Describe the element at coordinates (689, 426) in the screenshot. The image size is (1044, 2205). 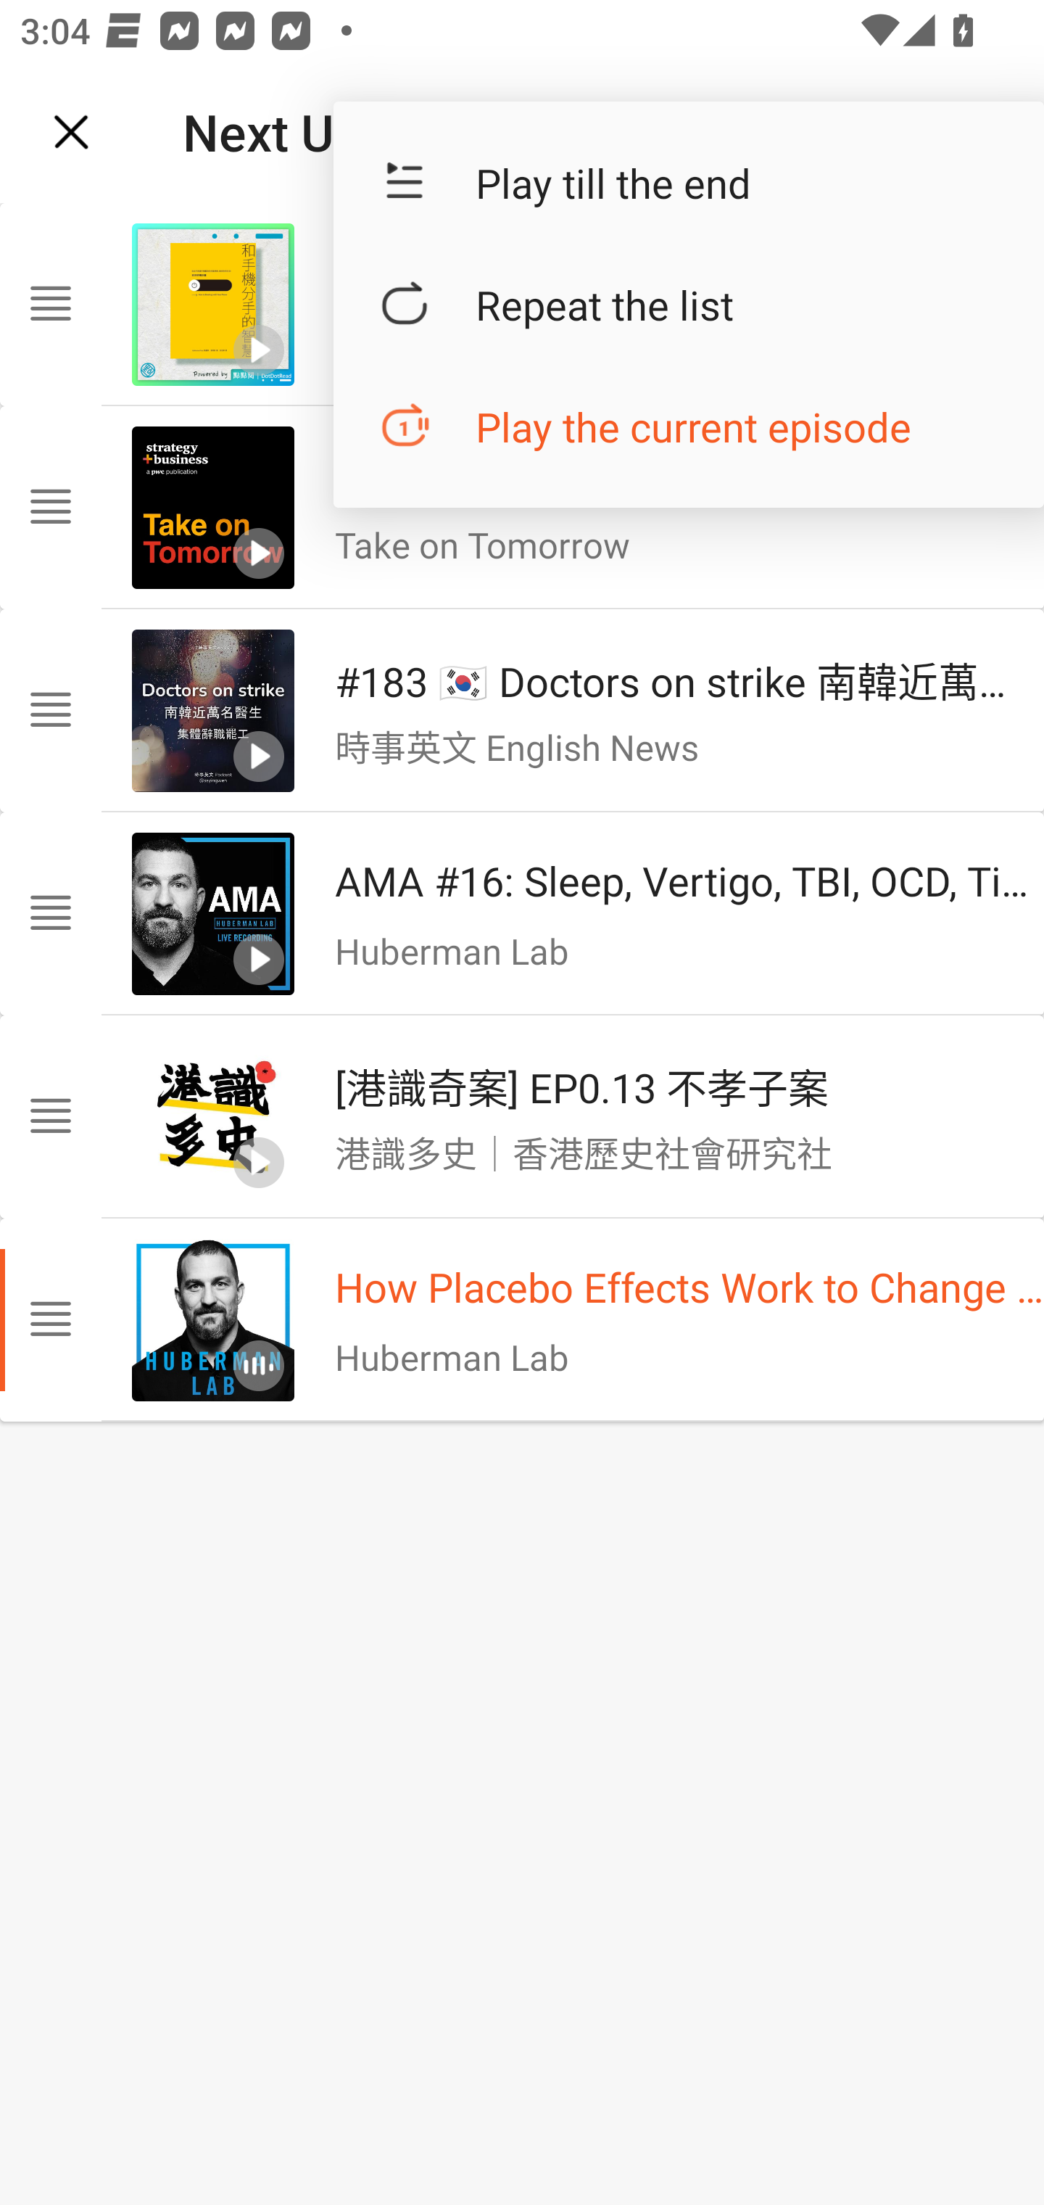
I see `Play the current episode` at that location.